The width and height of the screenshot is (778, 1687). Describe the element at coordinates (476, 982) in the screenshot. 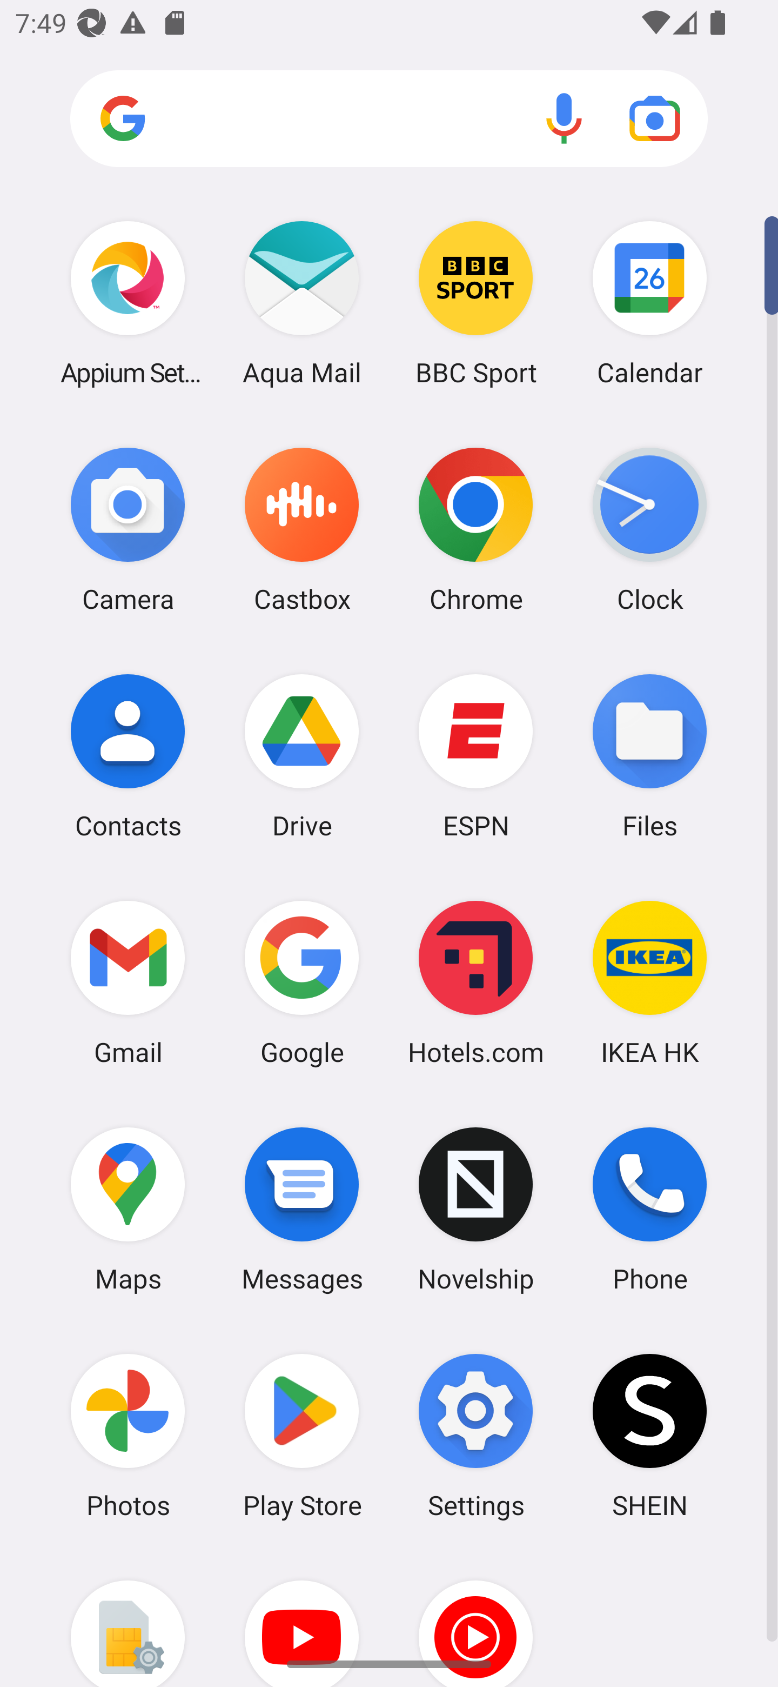

I see `Hotels.com` at that location.